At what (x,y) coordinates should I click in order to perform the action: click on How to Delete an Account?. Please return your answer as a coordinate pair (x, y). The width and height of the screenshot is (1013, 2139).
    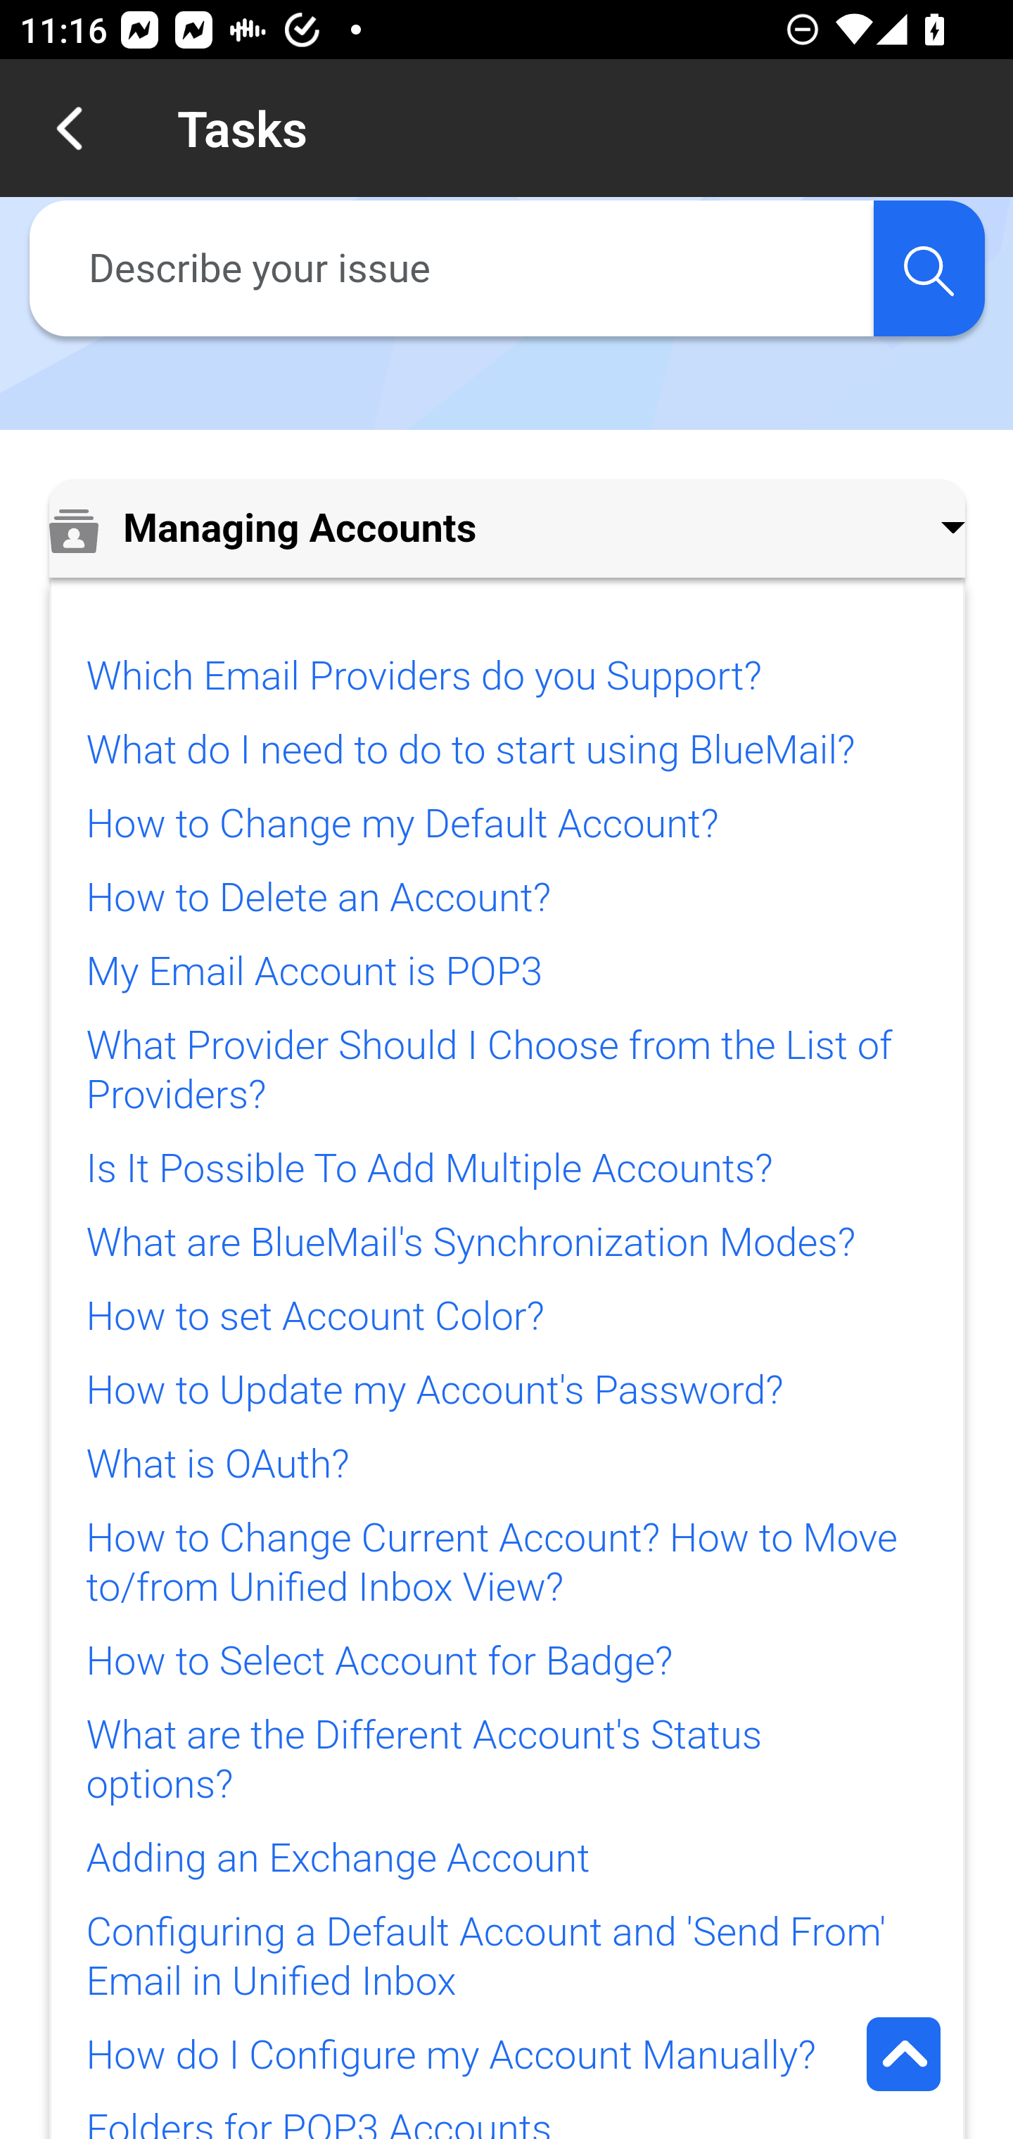
    Looking at the image, I should click on (319, 899).